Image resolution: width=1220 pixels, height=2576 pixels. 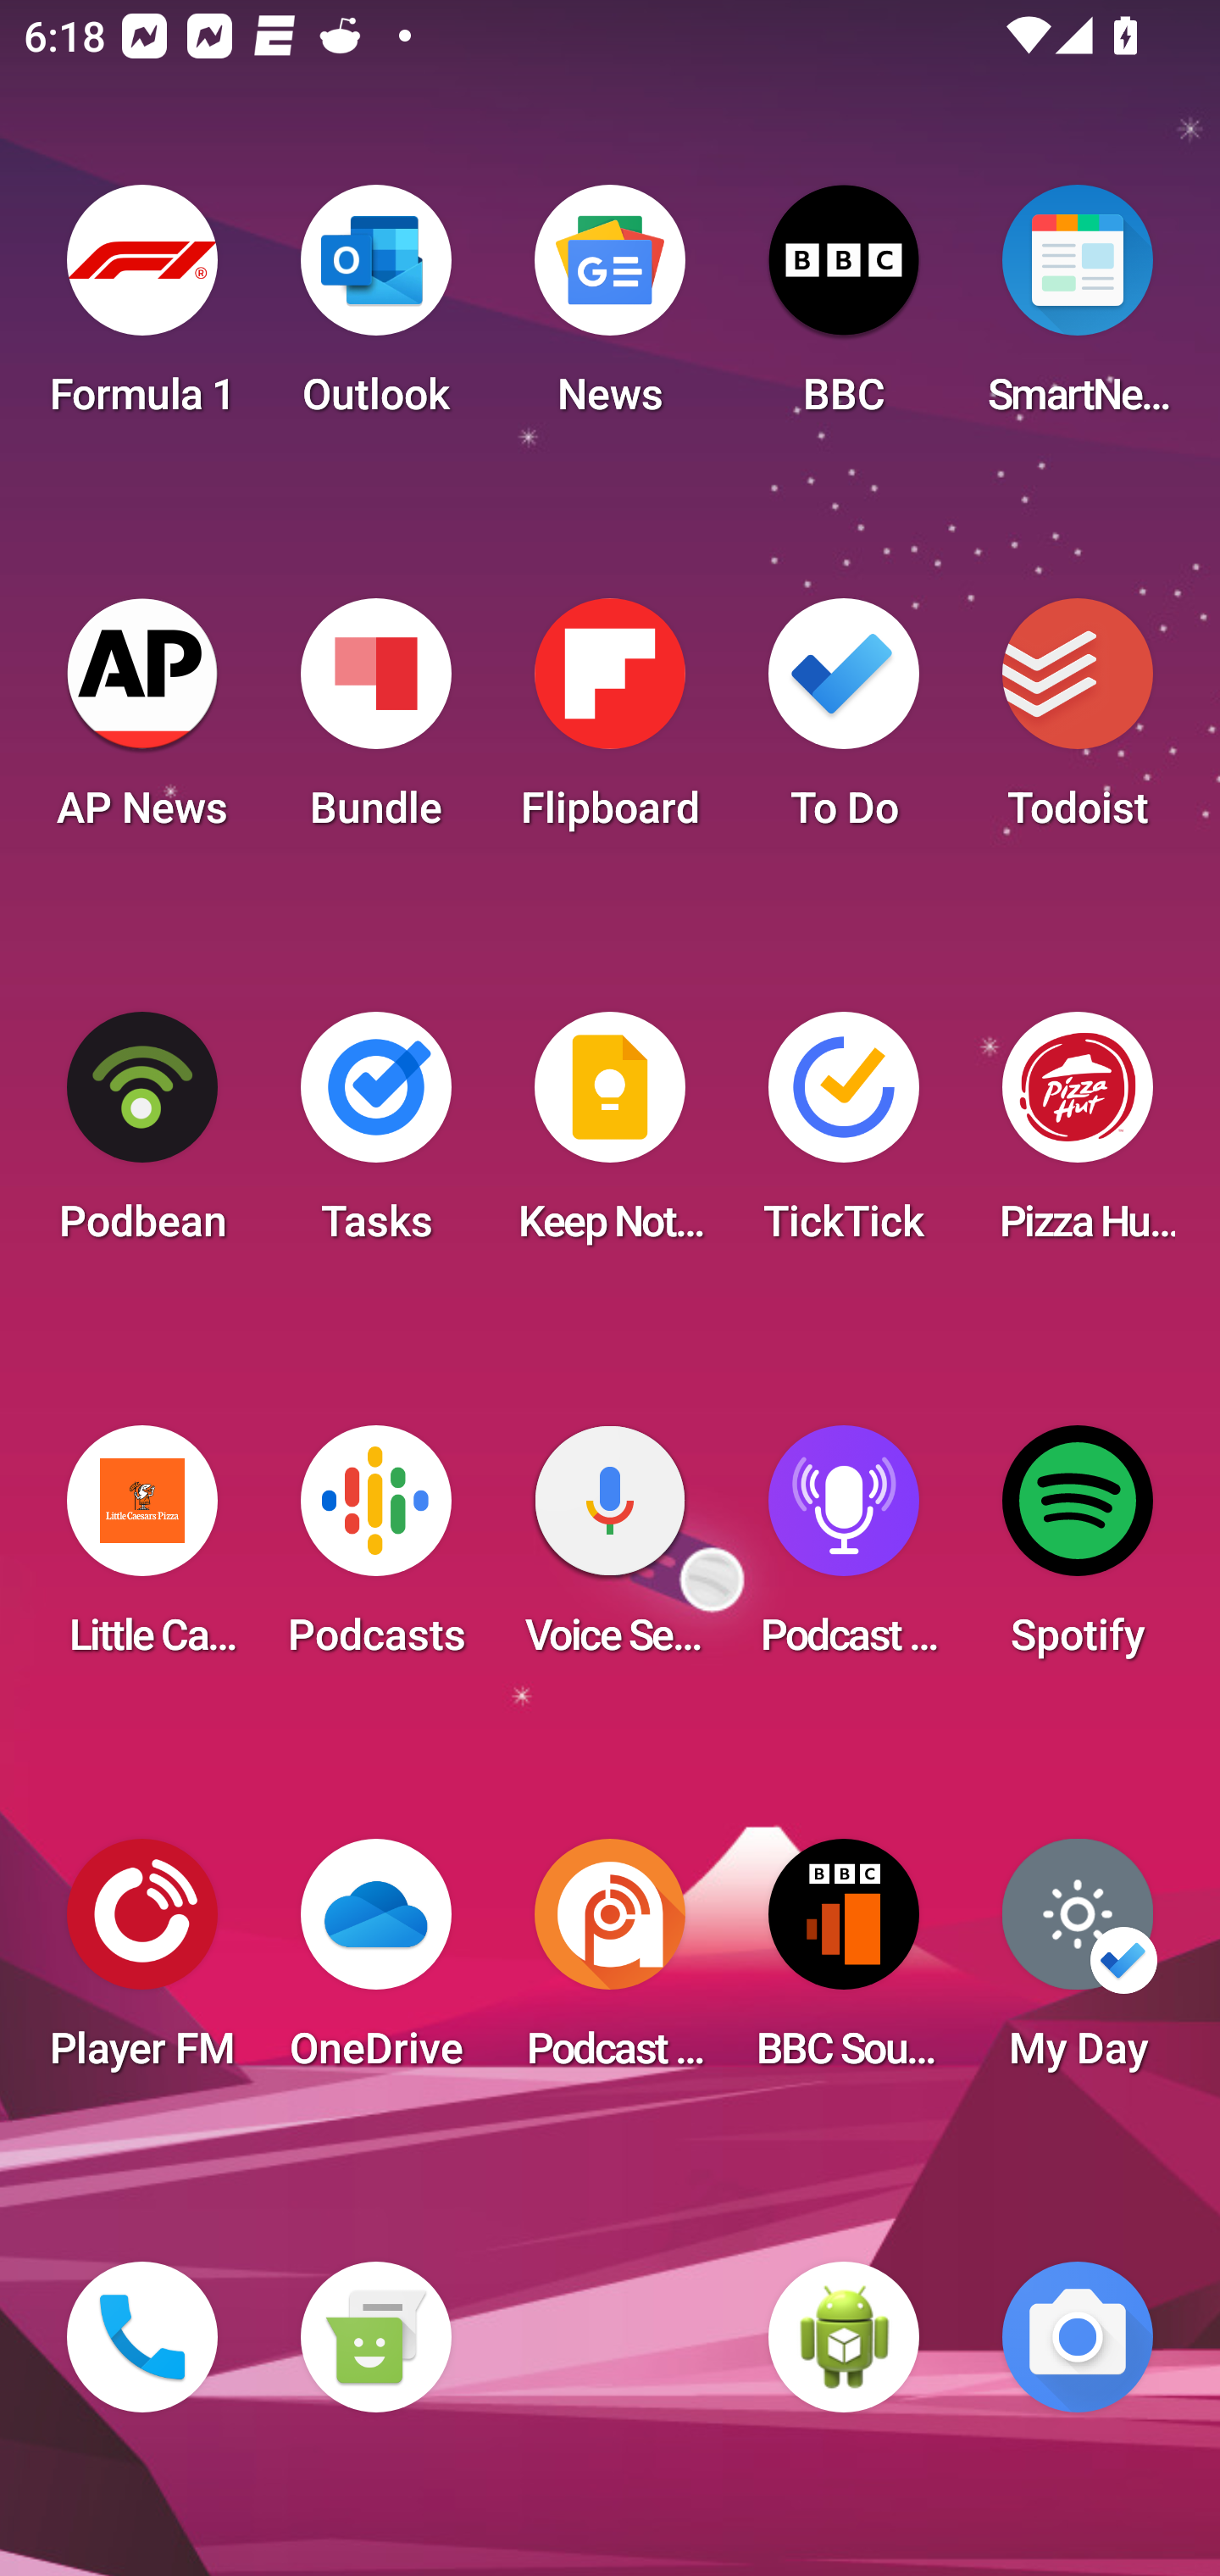 What do you see at coordinates (142, 310) in the screenshot?
I see `Formula 1` at bounding box center [142, 310].